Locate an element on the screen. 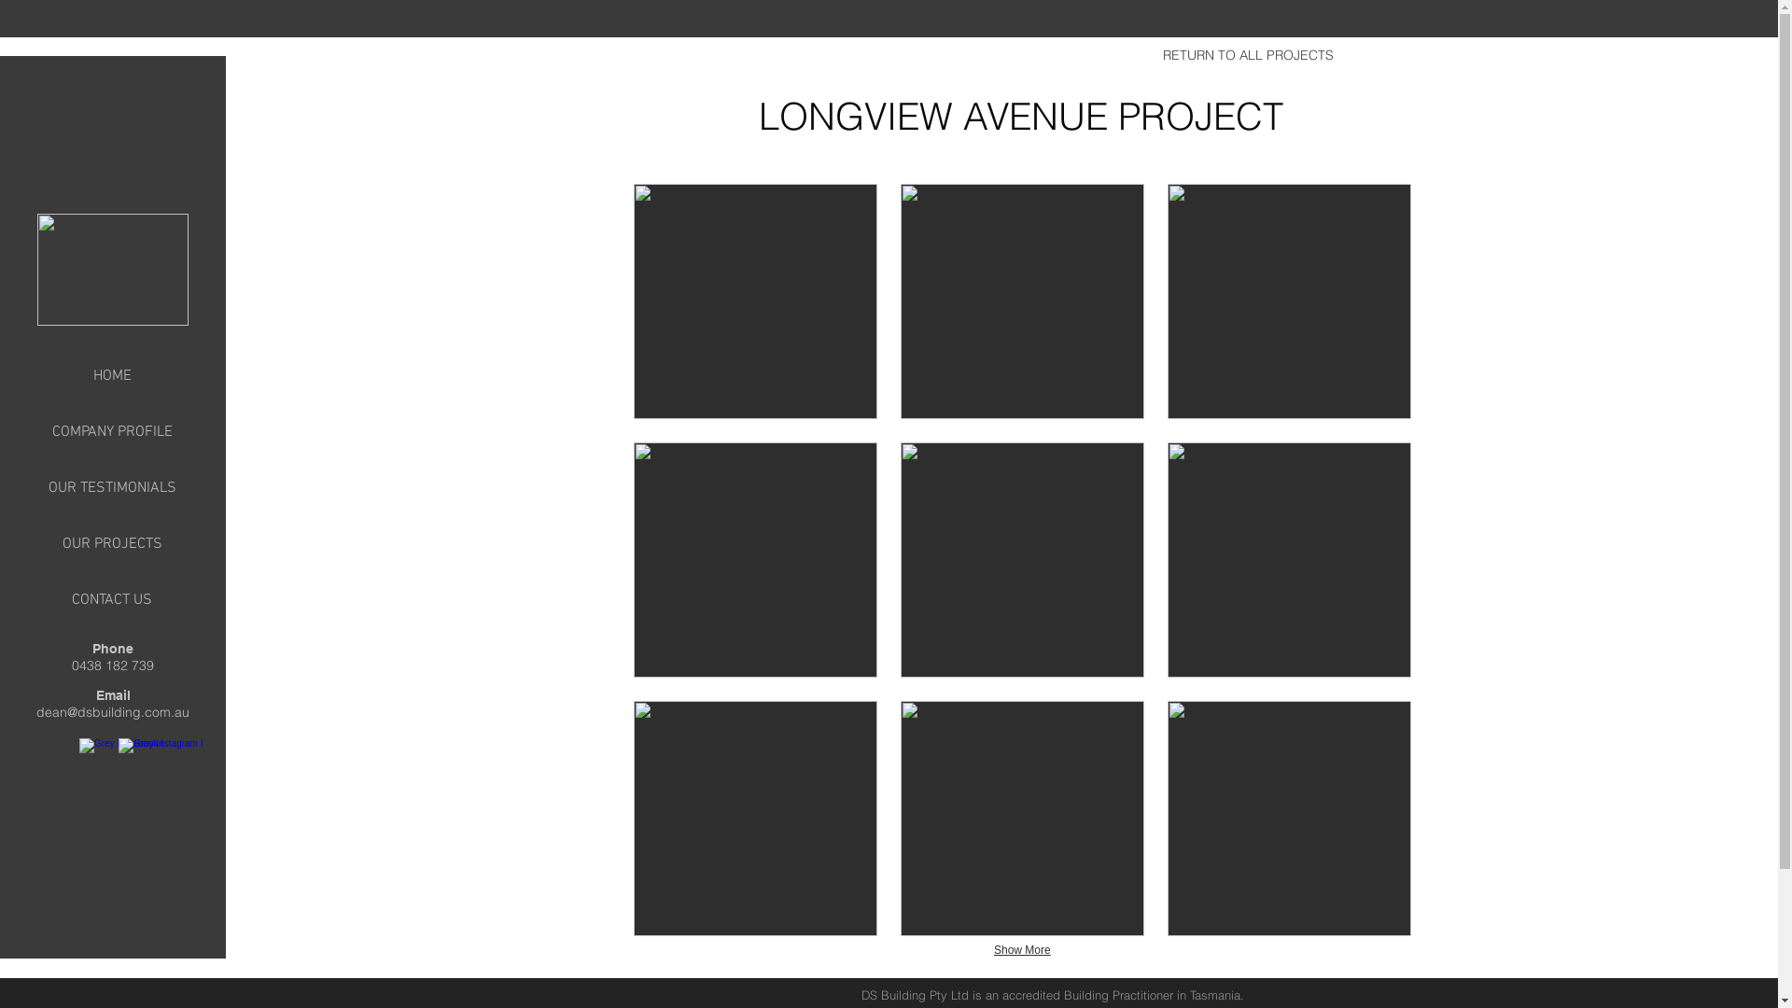 The height and width of the screenshot is (1008, 1792). OUR TESTIMONIALS is located at coordinates (112, 487).